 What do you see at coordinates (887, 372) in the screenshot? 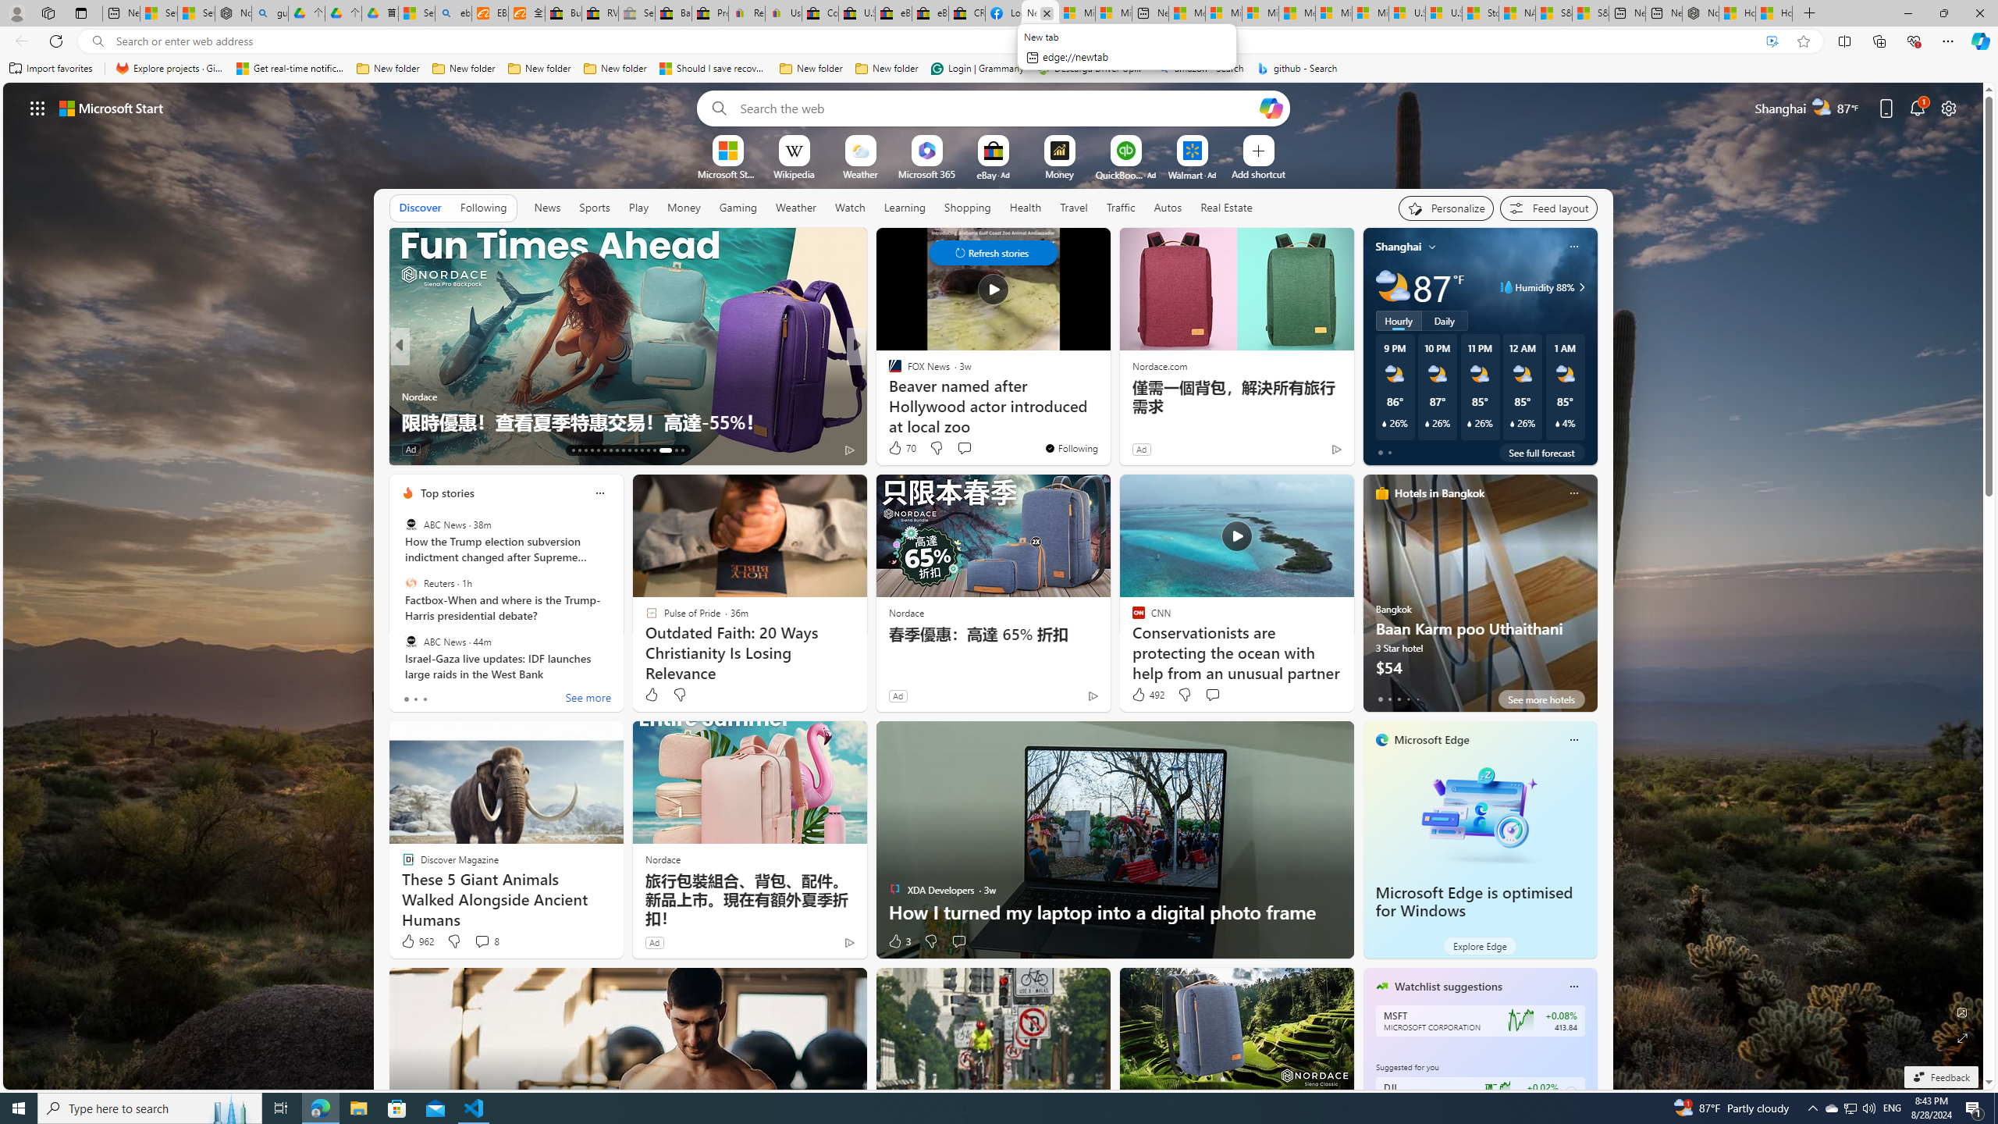
I see `BRAINY DOSE` at bounding box center [887, 372].